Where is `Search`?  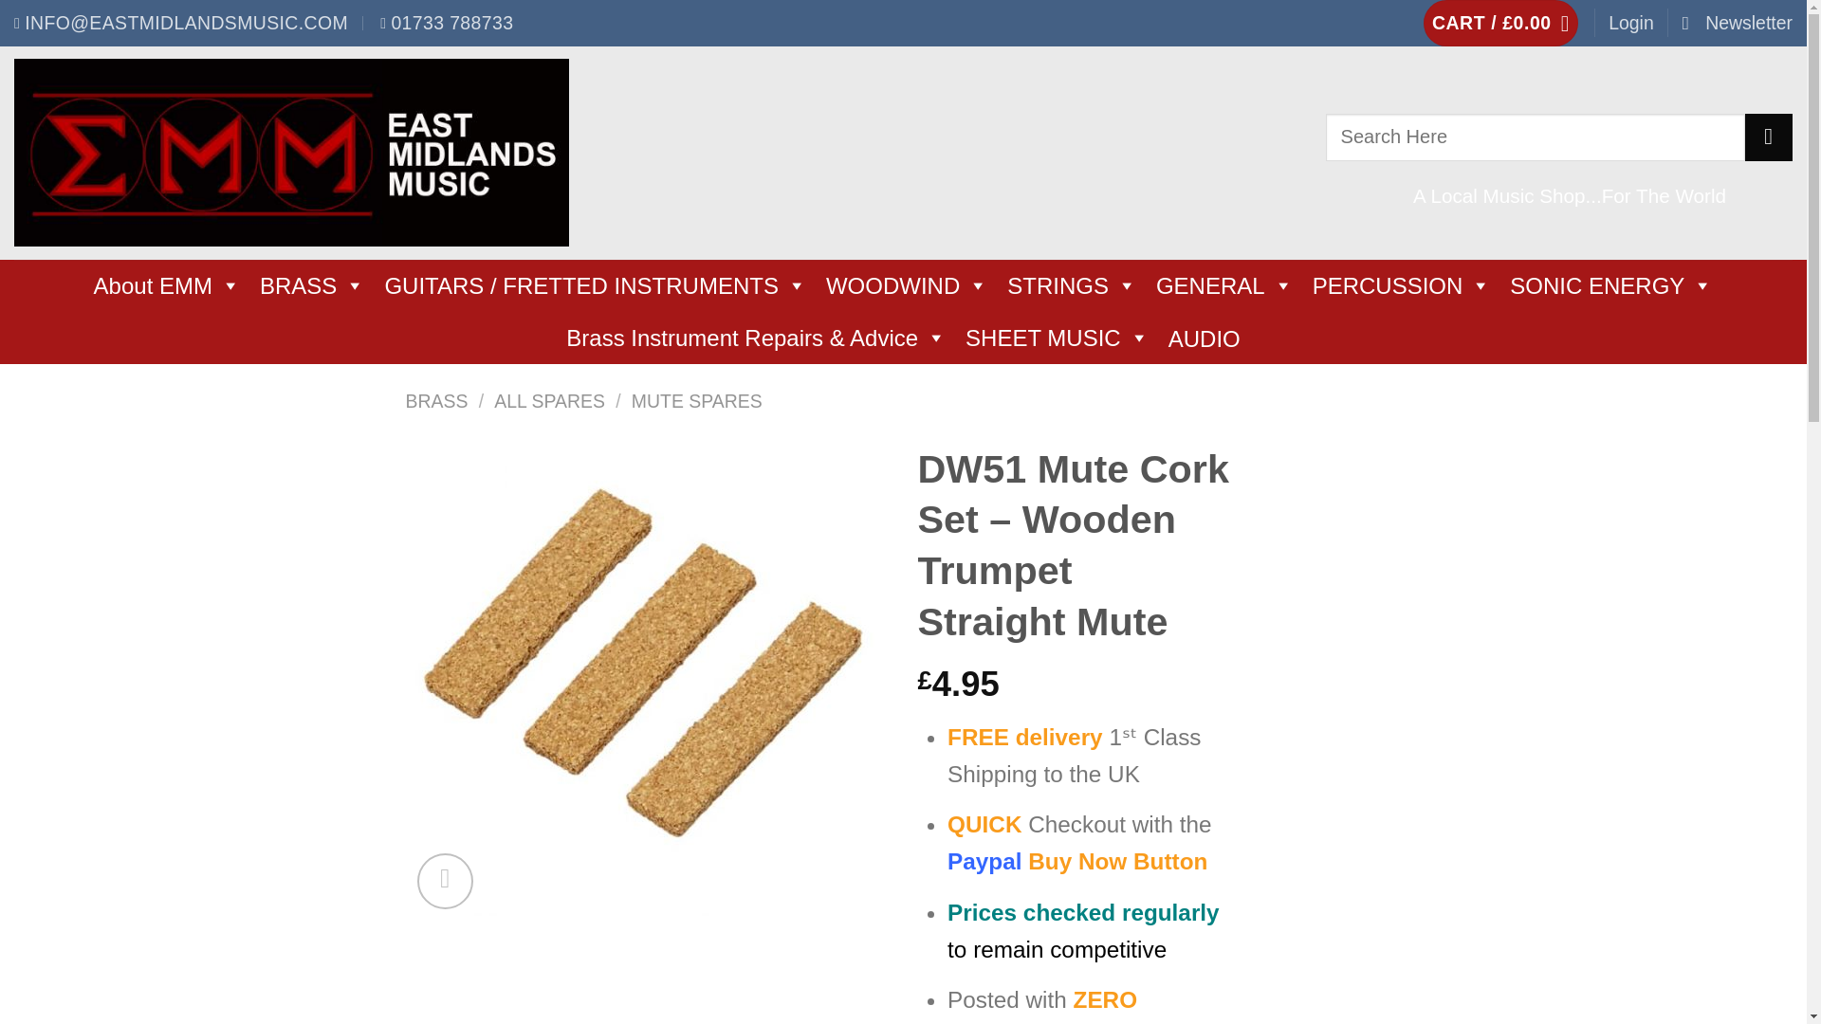 Search is located at coordinates (1768, 137).